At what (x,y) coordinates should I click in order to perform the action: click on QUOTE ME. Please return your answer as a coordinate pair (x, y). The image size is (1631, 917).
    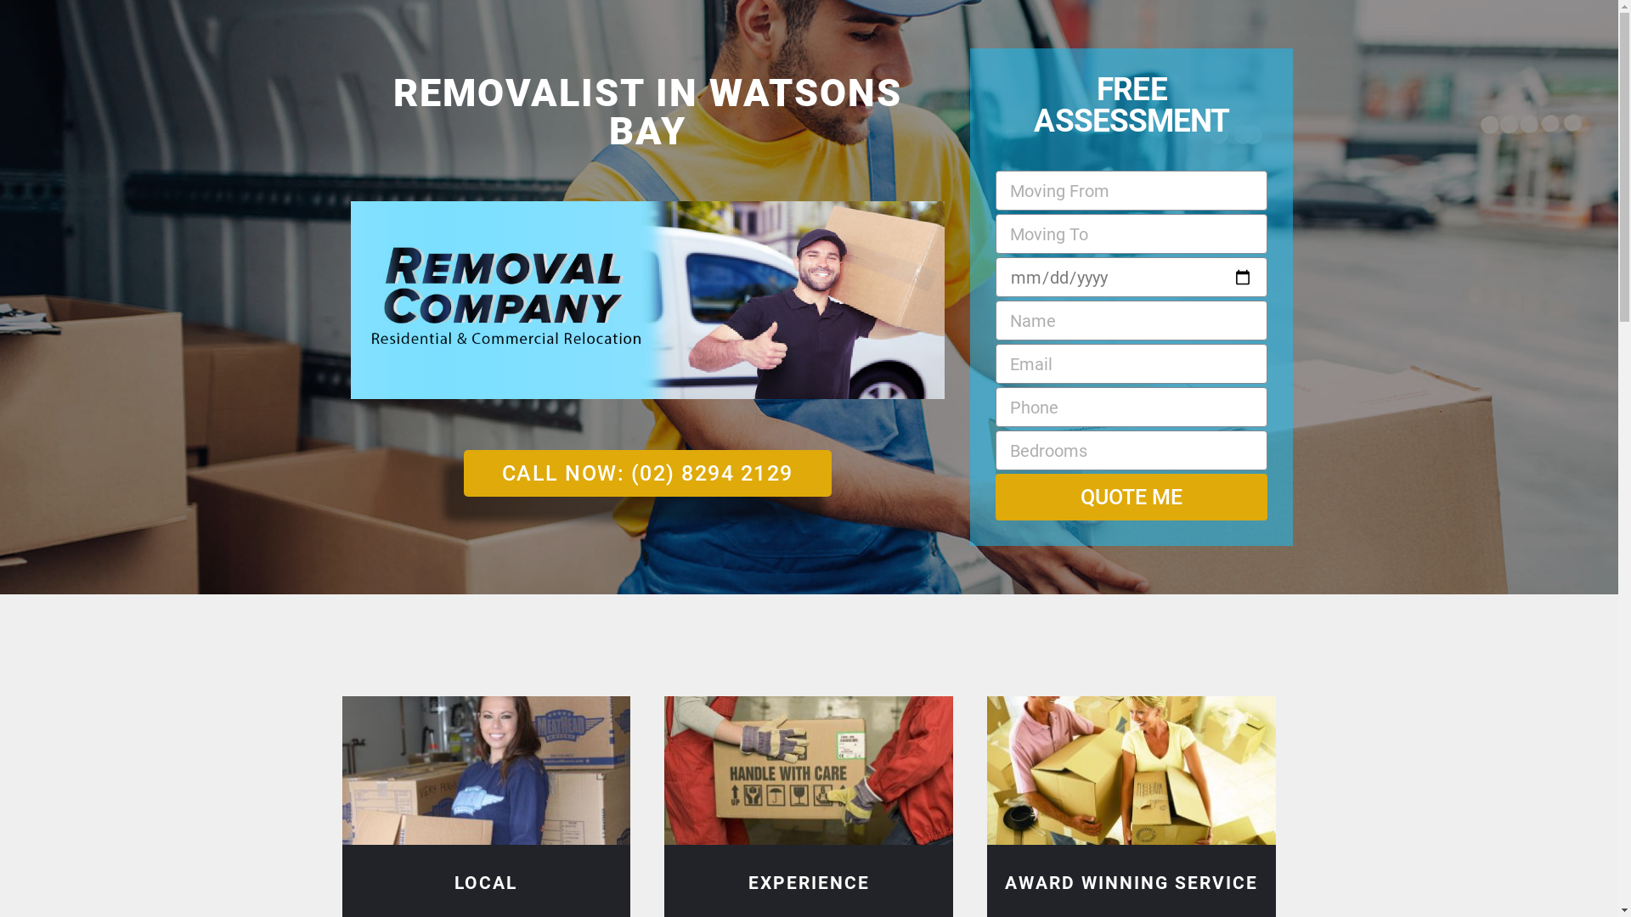
    Looking at the image, I should click on (1132, 497).